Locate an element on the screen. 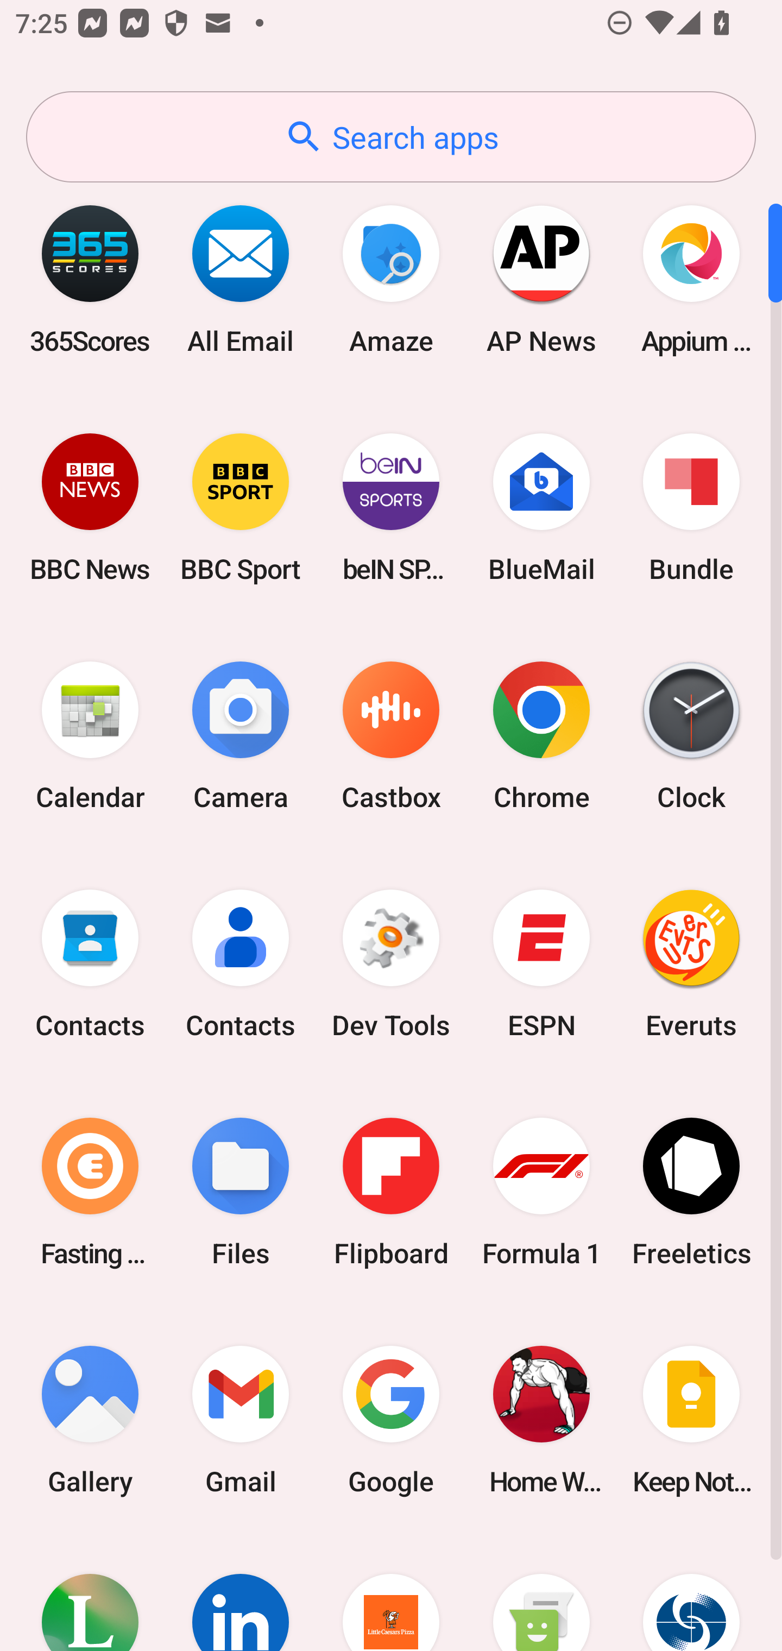 The height and width of the screenshot is (1651, 782). Gmail is located at coordinates (241, 1420).